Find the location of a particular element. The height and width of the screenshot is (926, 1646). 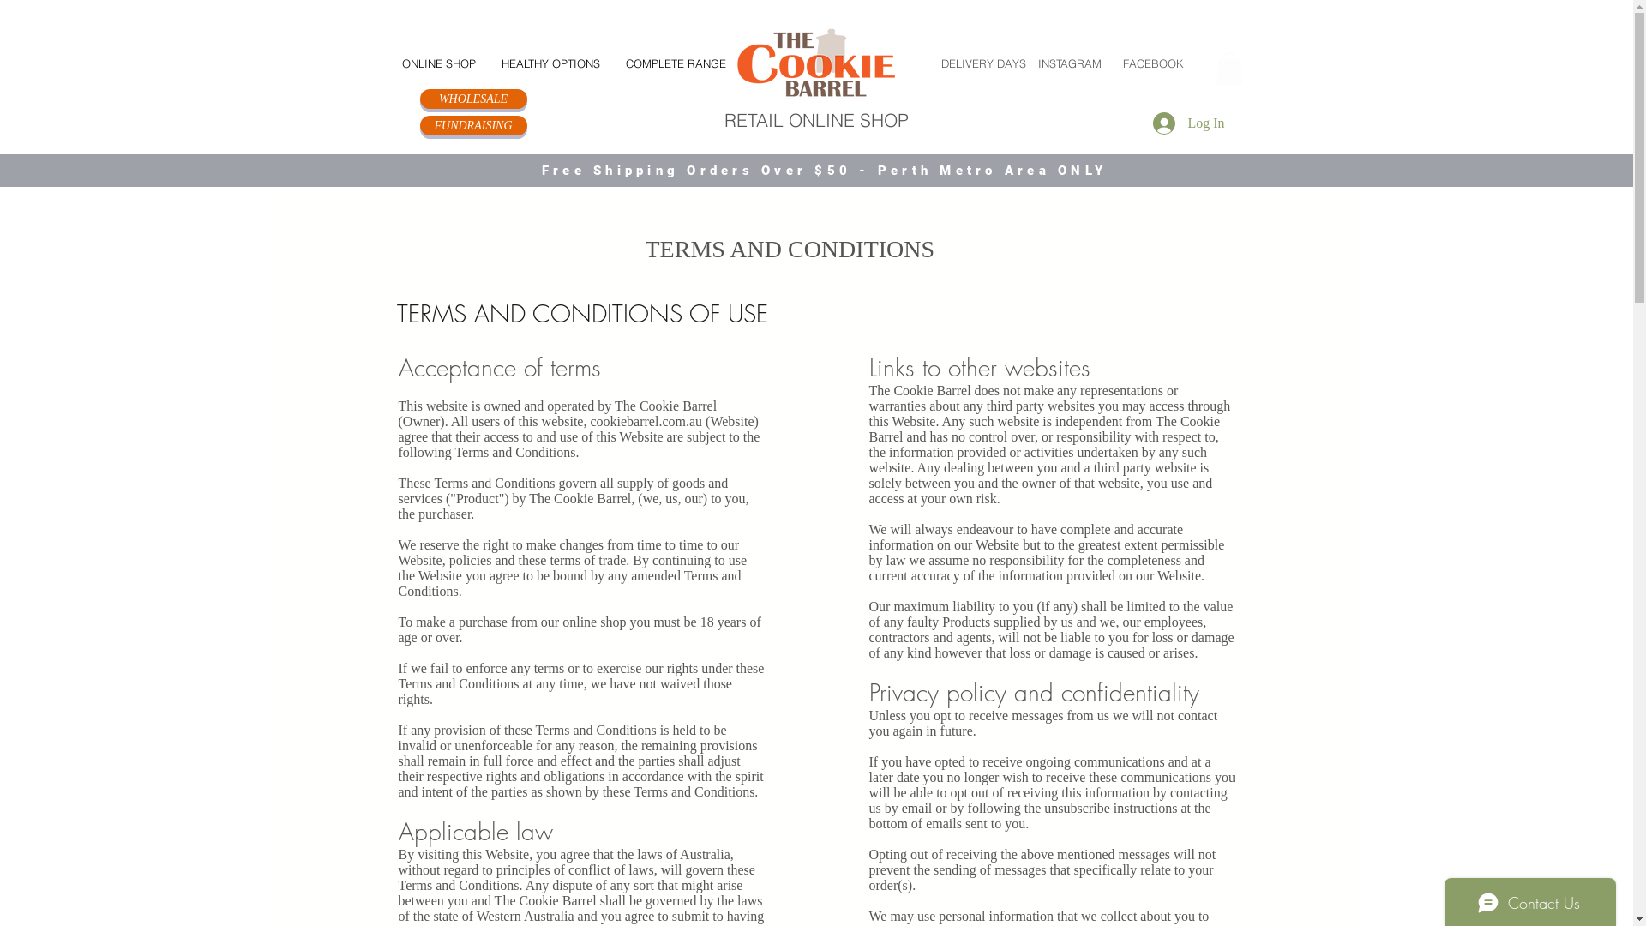

DELIVERY DAYS is located at coordinates (984, 63).